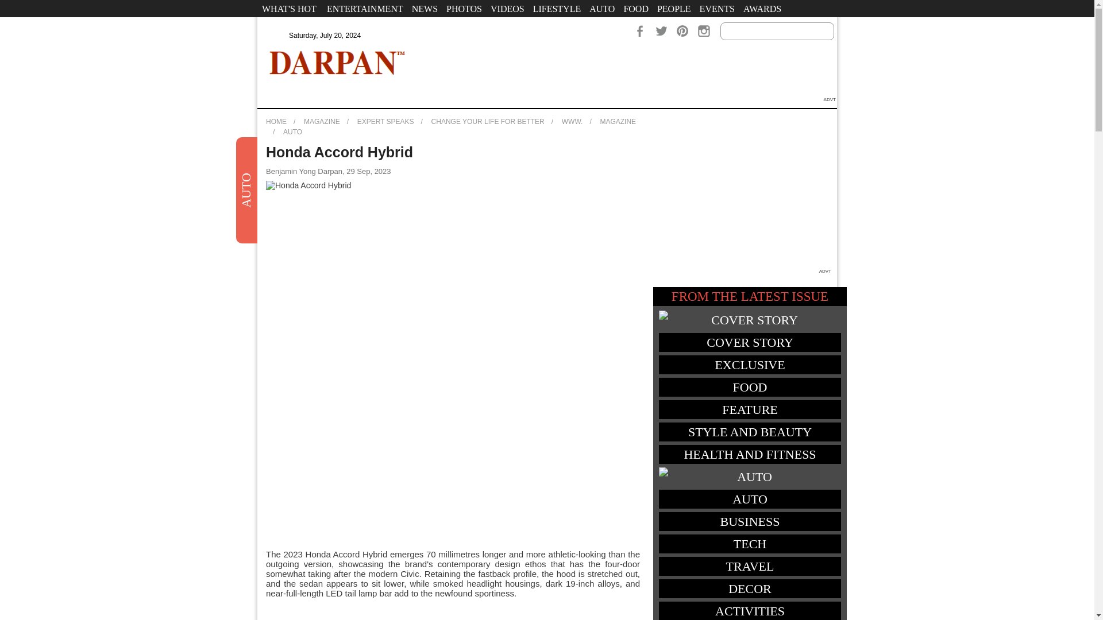 The height and width of the screenshot is (620, 1103). Describe the element at coordinates (635, 9) in the screenshot. I see `FOOD` at that location.